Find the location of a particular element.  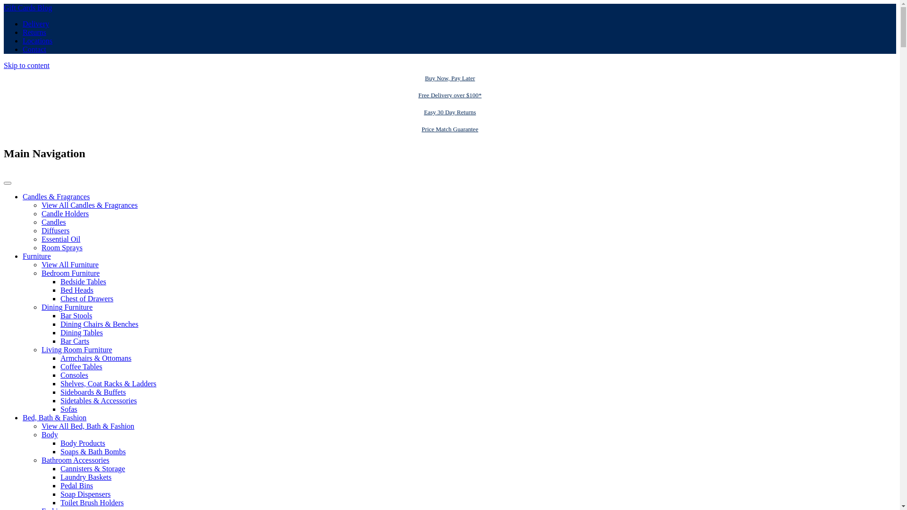

View All Bed, Bath & Fashion is located at coordinates (88, 426).